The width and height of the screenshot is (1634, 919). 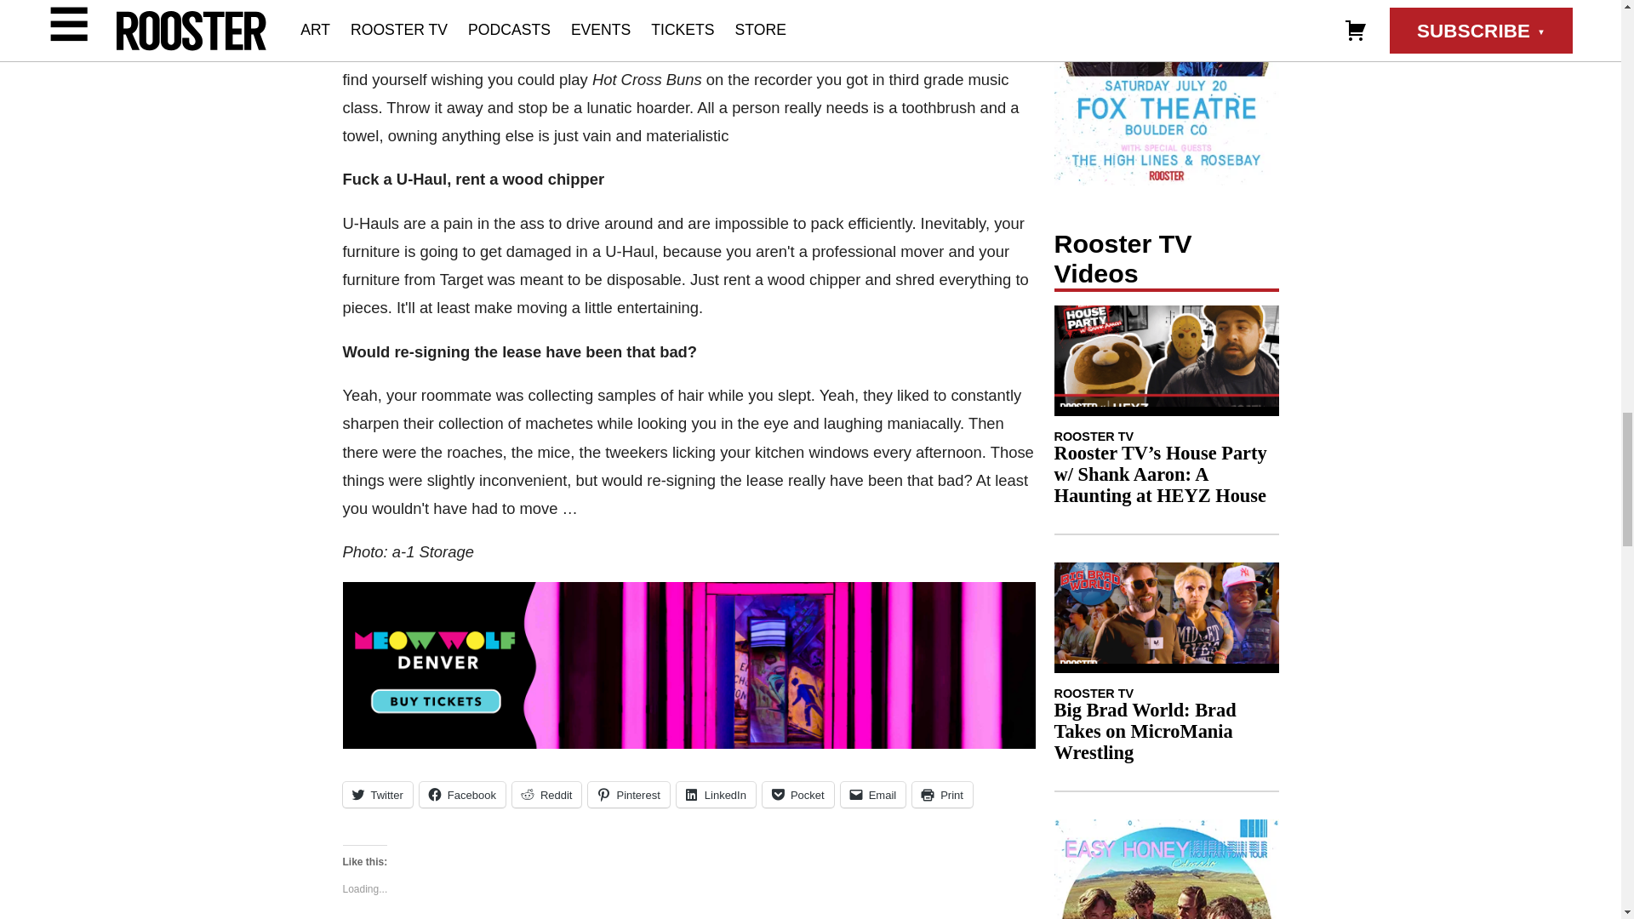 What do you see at coordinates (941, 795) in the screenshot?
I see `Click to print` at bounding box center [941, 795].